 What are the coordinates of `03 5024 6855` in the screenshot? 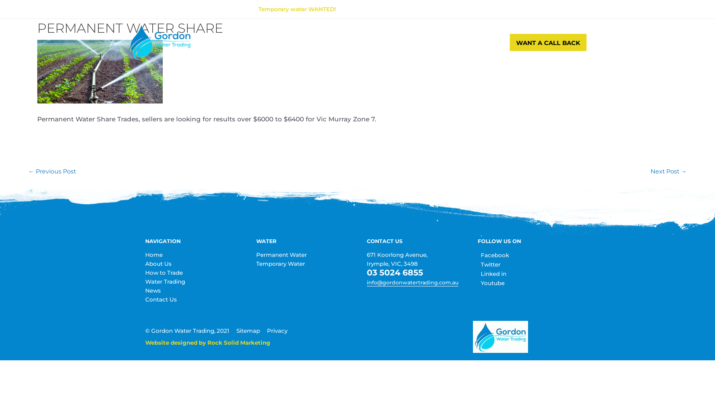 It's located at (395, 272).